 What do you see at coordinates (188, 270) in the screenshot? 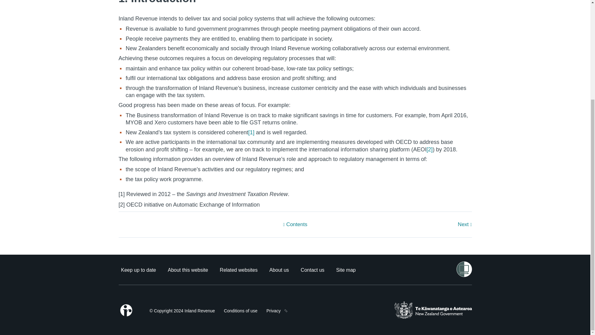
I see `About this website` at bounding box center [188, 270].